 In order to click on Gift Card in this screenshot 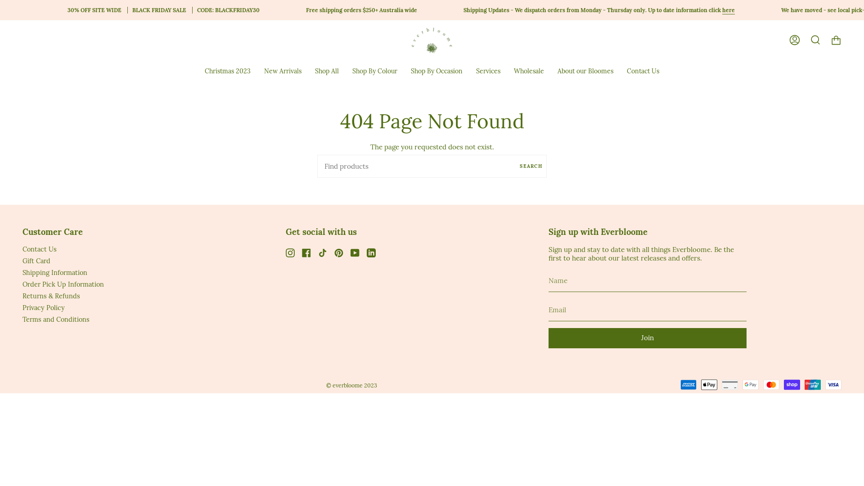, I will do `click(36, 261)`.